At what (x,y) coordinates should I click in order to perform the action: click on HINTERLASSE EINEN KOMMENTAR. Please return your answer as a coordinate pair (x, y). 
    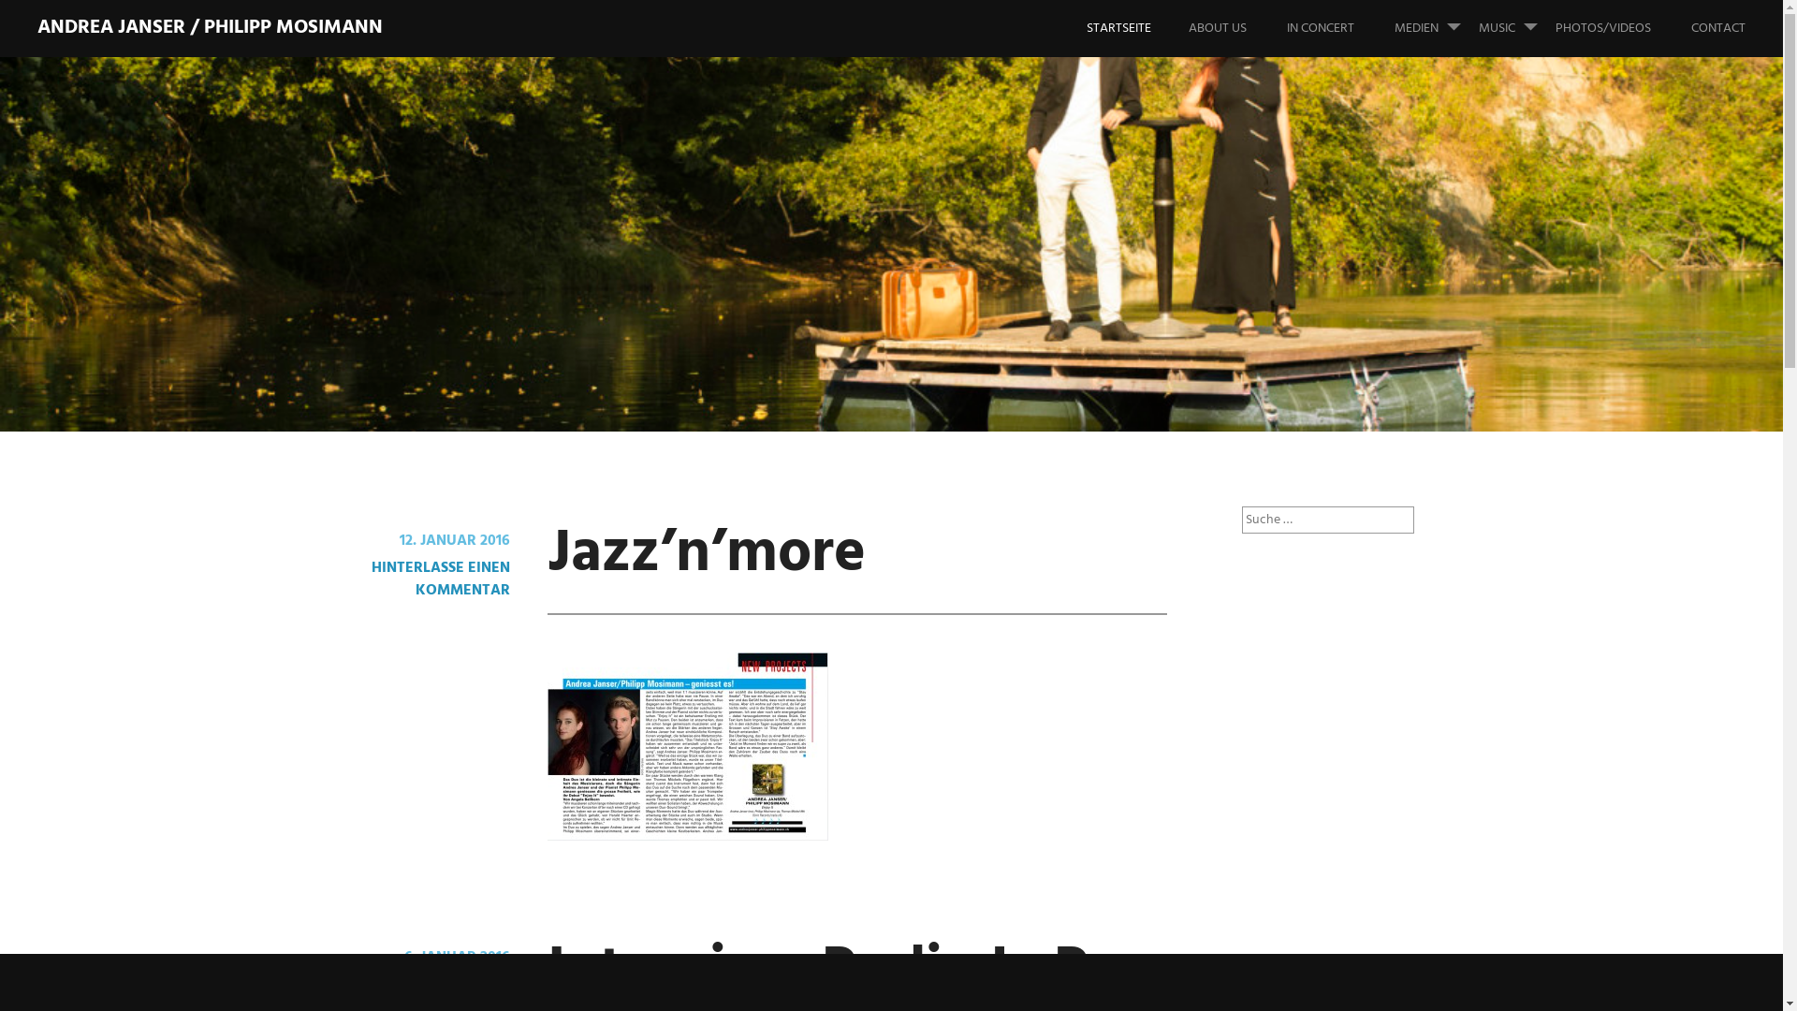
    Looking at the image, I should click on (441, 579).